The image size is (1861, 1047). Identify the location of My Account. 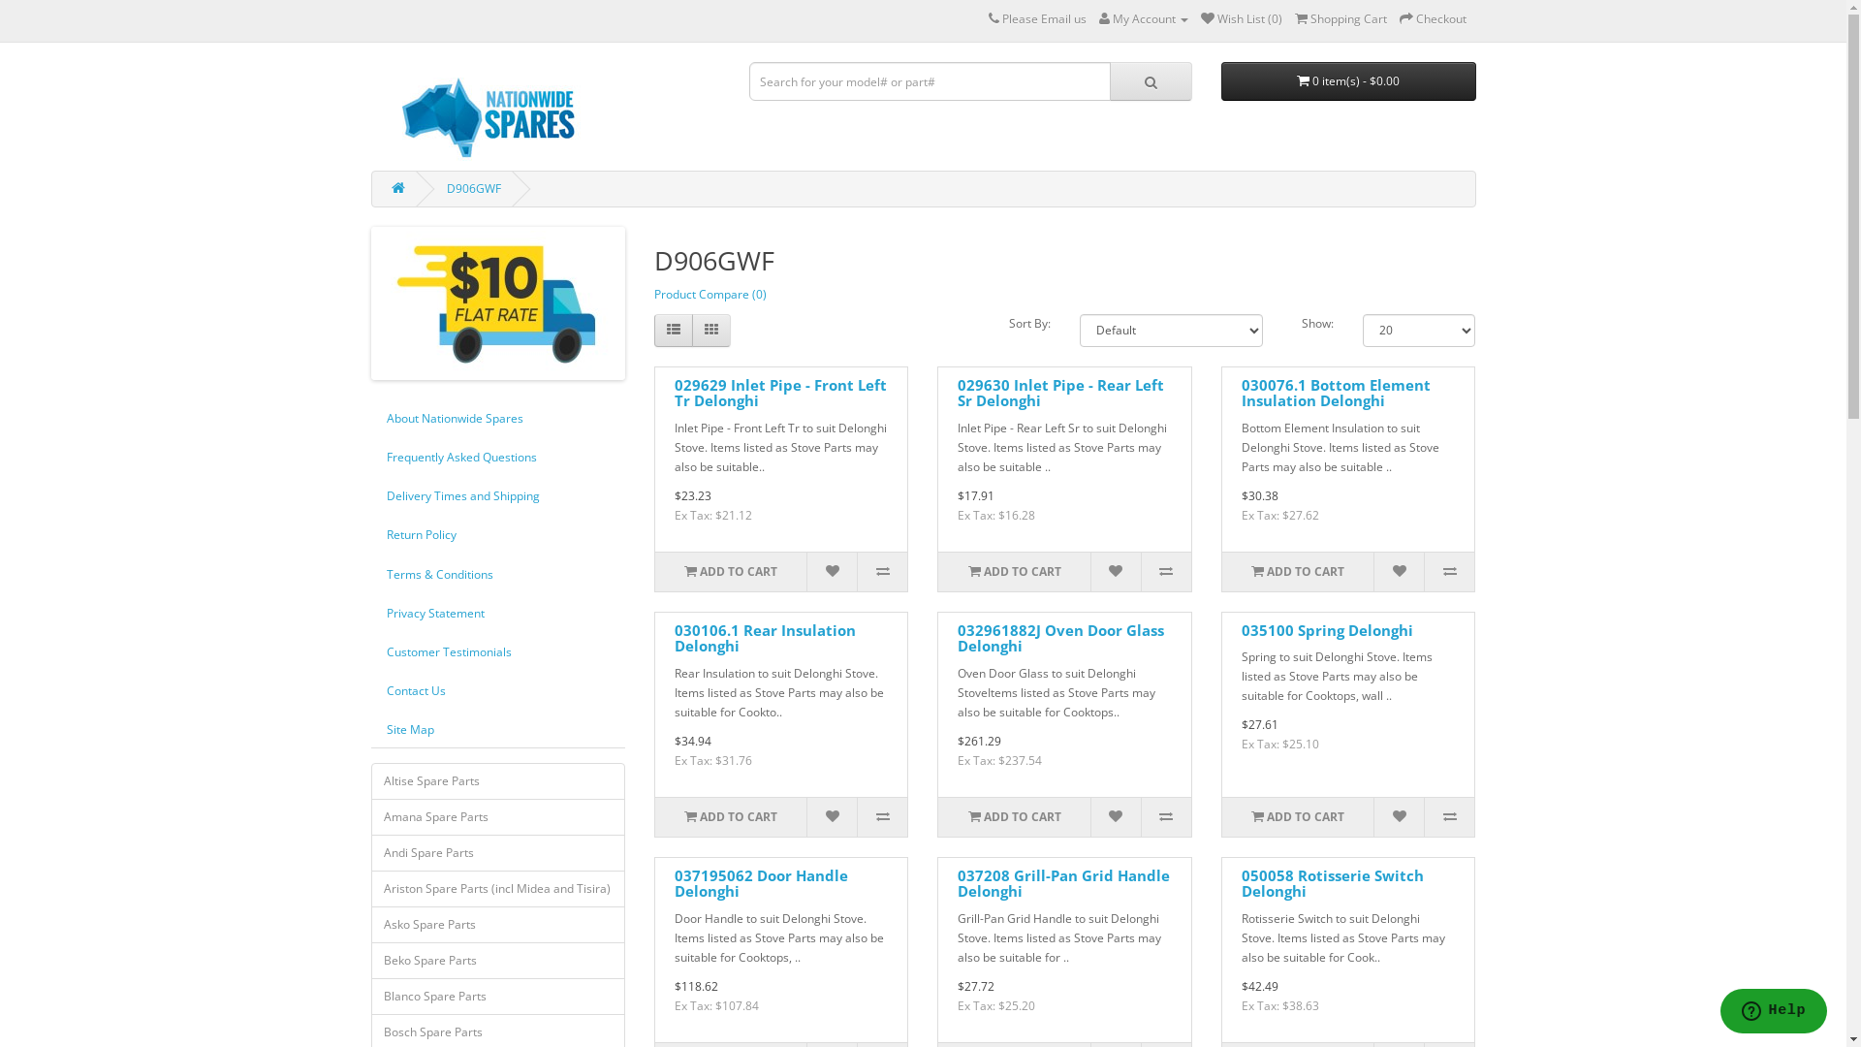
(1144, 19).